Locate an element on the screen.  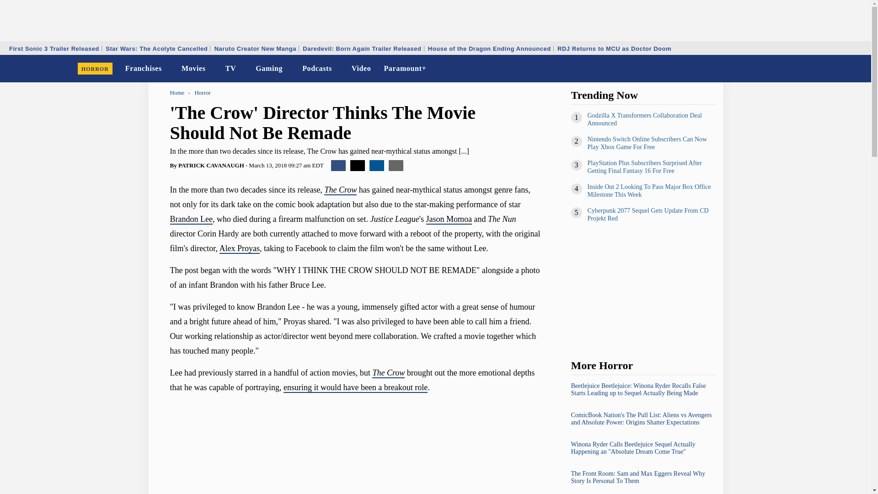
RDJ Returns to MCU as Doctor Doom is located at coordinates (614, 48).